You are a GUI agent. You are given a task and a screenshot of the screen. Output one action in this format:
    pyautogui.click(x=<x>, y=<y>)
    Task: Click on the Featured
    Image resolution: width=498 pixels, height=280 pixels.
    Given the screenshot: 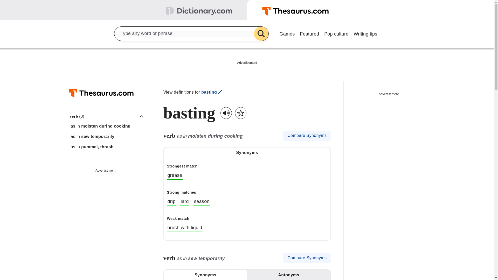 What is the action you would take?
    pyautogui.click(x=309, y=33)
    